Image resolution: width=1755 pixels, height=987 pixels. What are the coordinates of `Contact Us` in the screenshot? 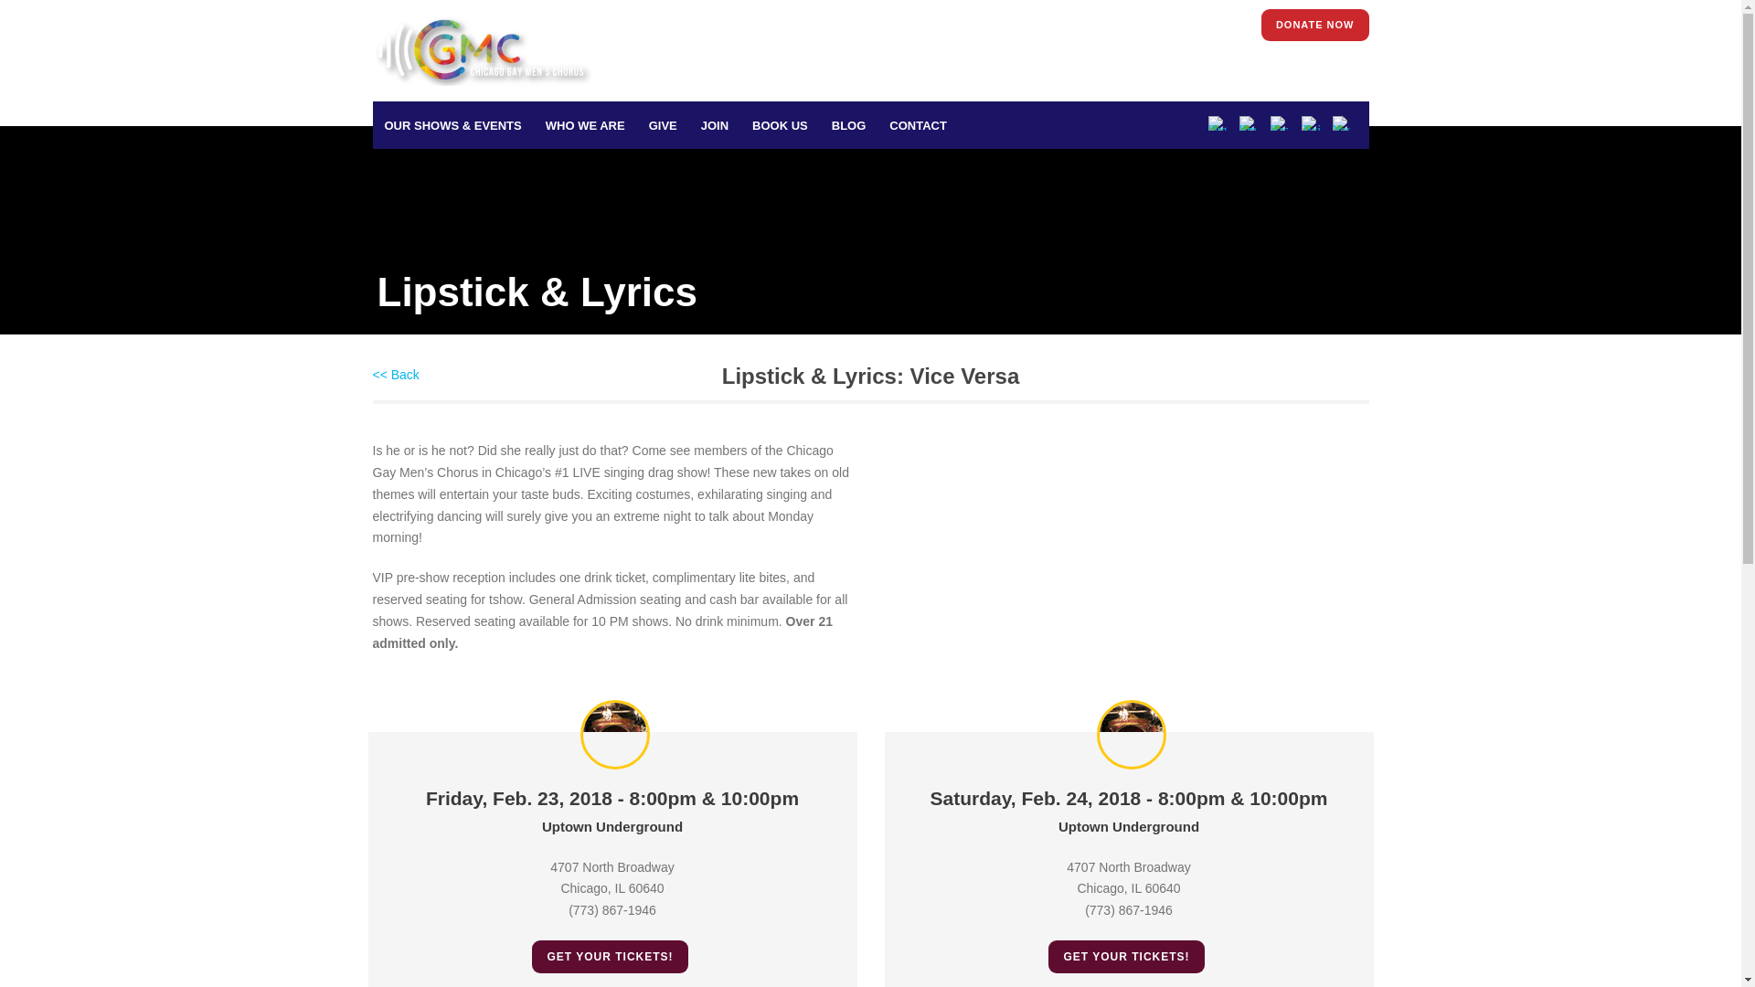 It's located at (1057, 24).